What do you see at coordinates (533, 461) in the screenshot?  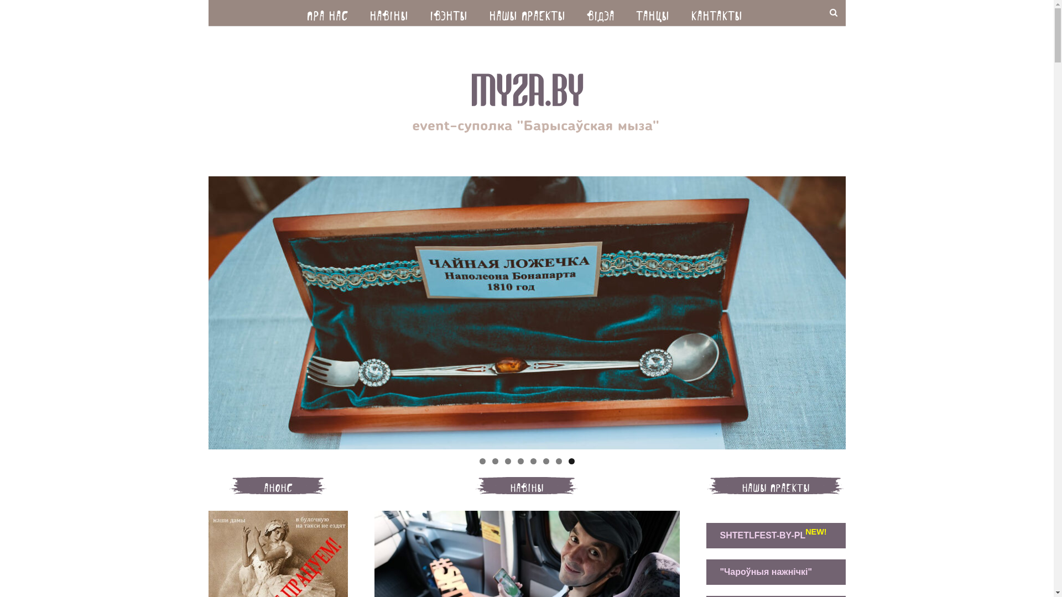 I see `5` at bounding box center [533, 461].